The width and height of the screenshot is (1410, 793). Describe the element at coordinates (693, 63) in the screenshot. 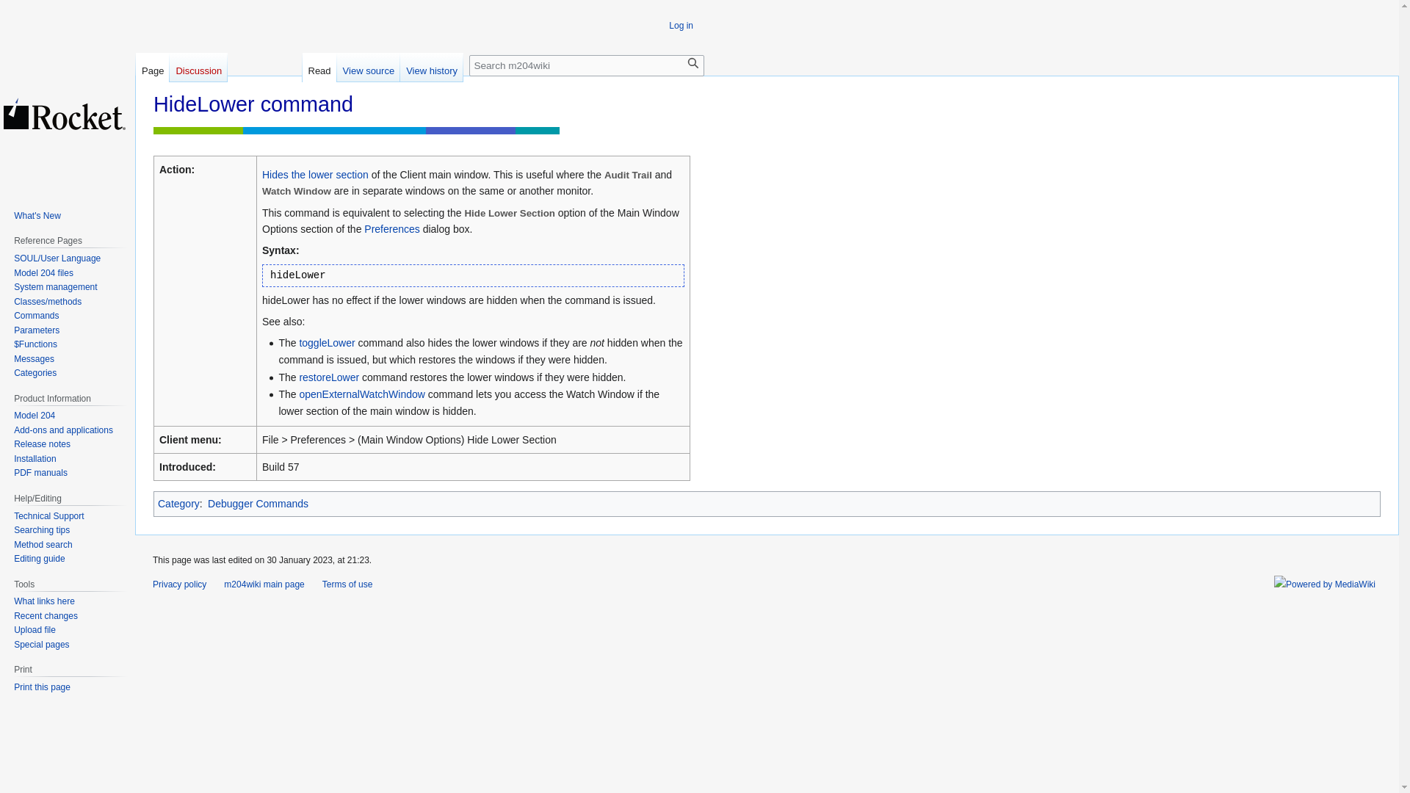

I see `Search` at that location.